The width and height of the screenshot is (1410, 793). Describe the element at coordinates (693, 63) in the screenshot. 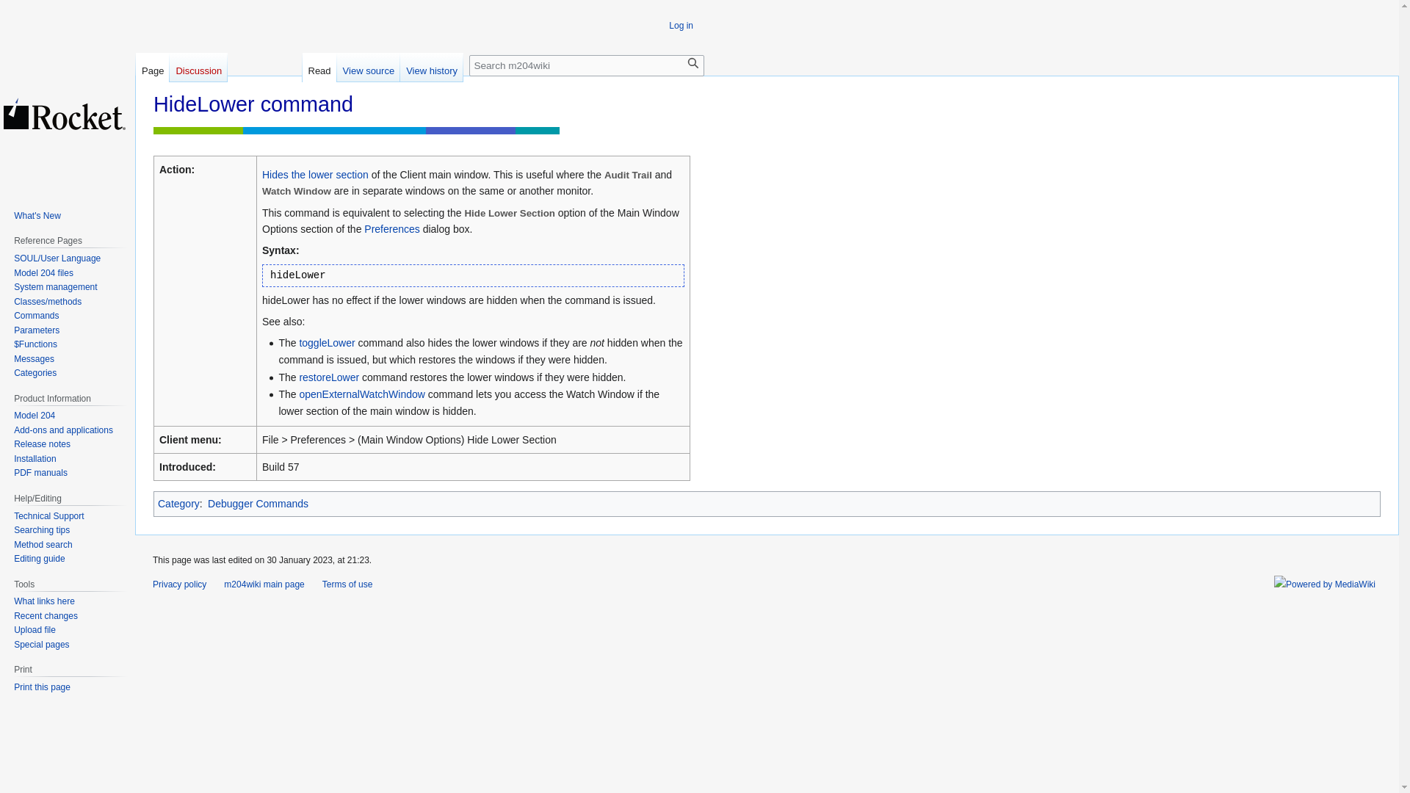

I see `Search` at that location.